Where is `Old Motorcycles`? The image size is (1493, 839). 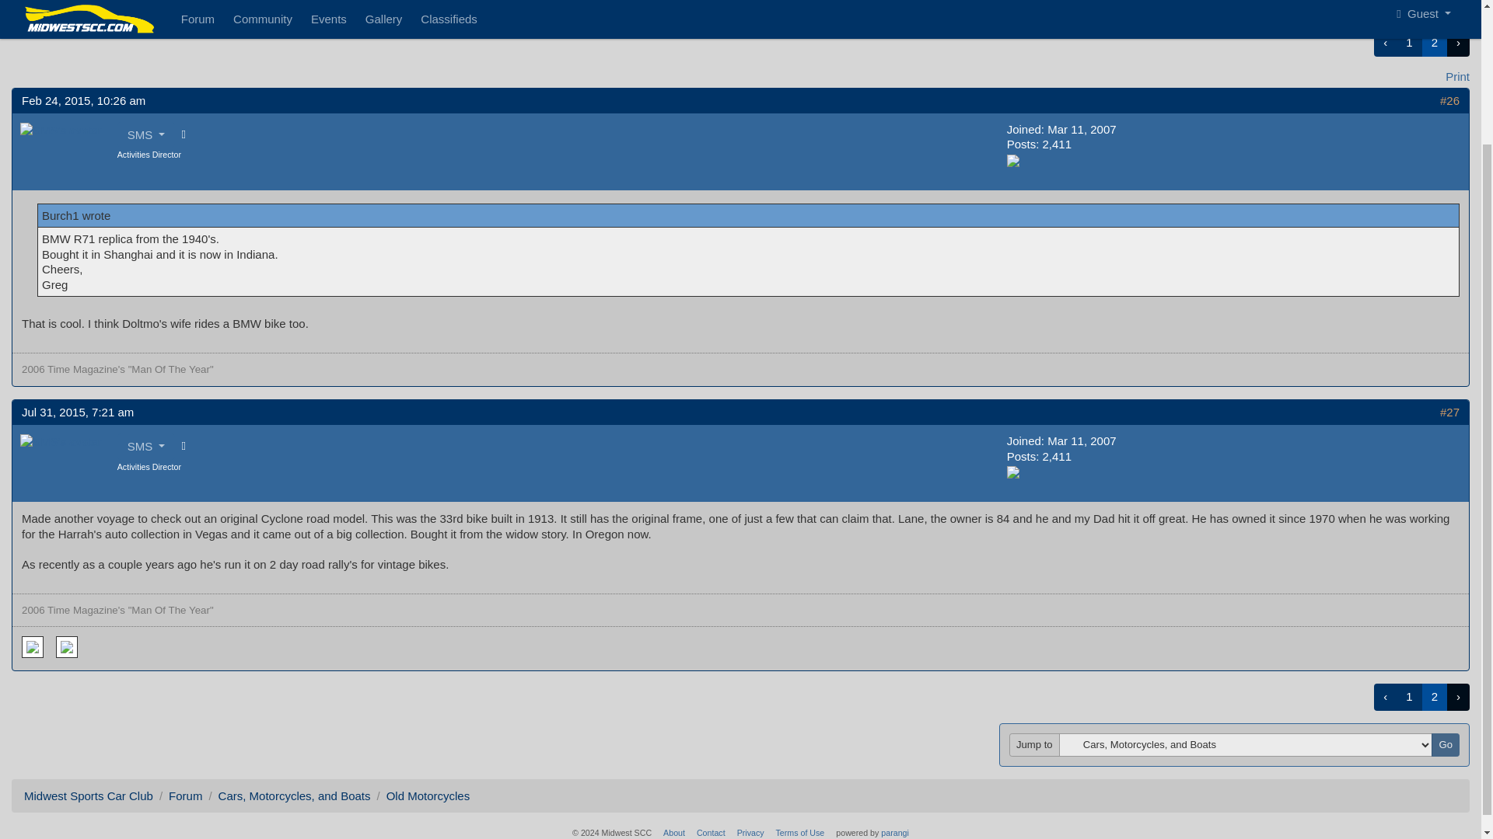 Old Motorcycles is located at coordinates (428, 795).